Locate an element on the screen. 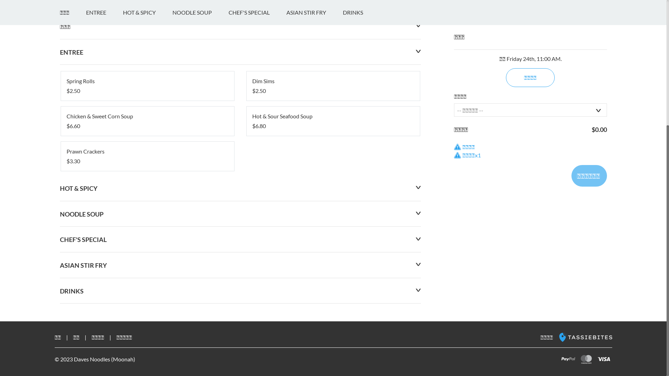  DRINKS is located at coordinates (361, 201).